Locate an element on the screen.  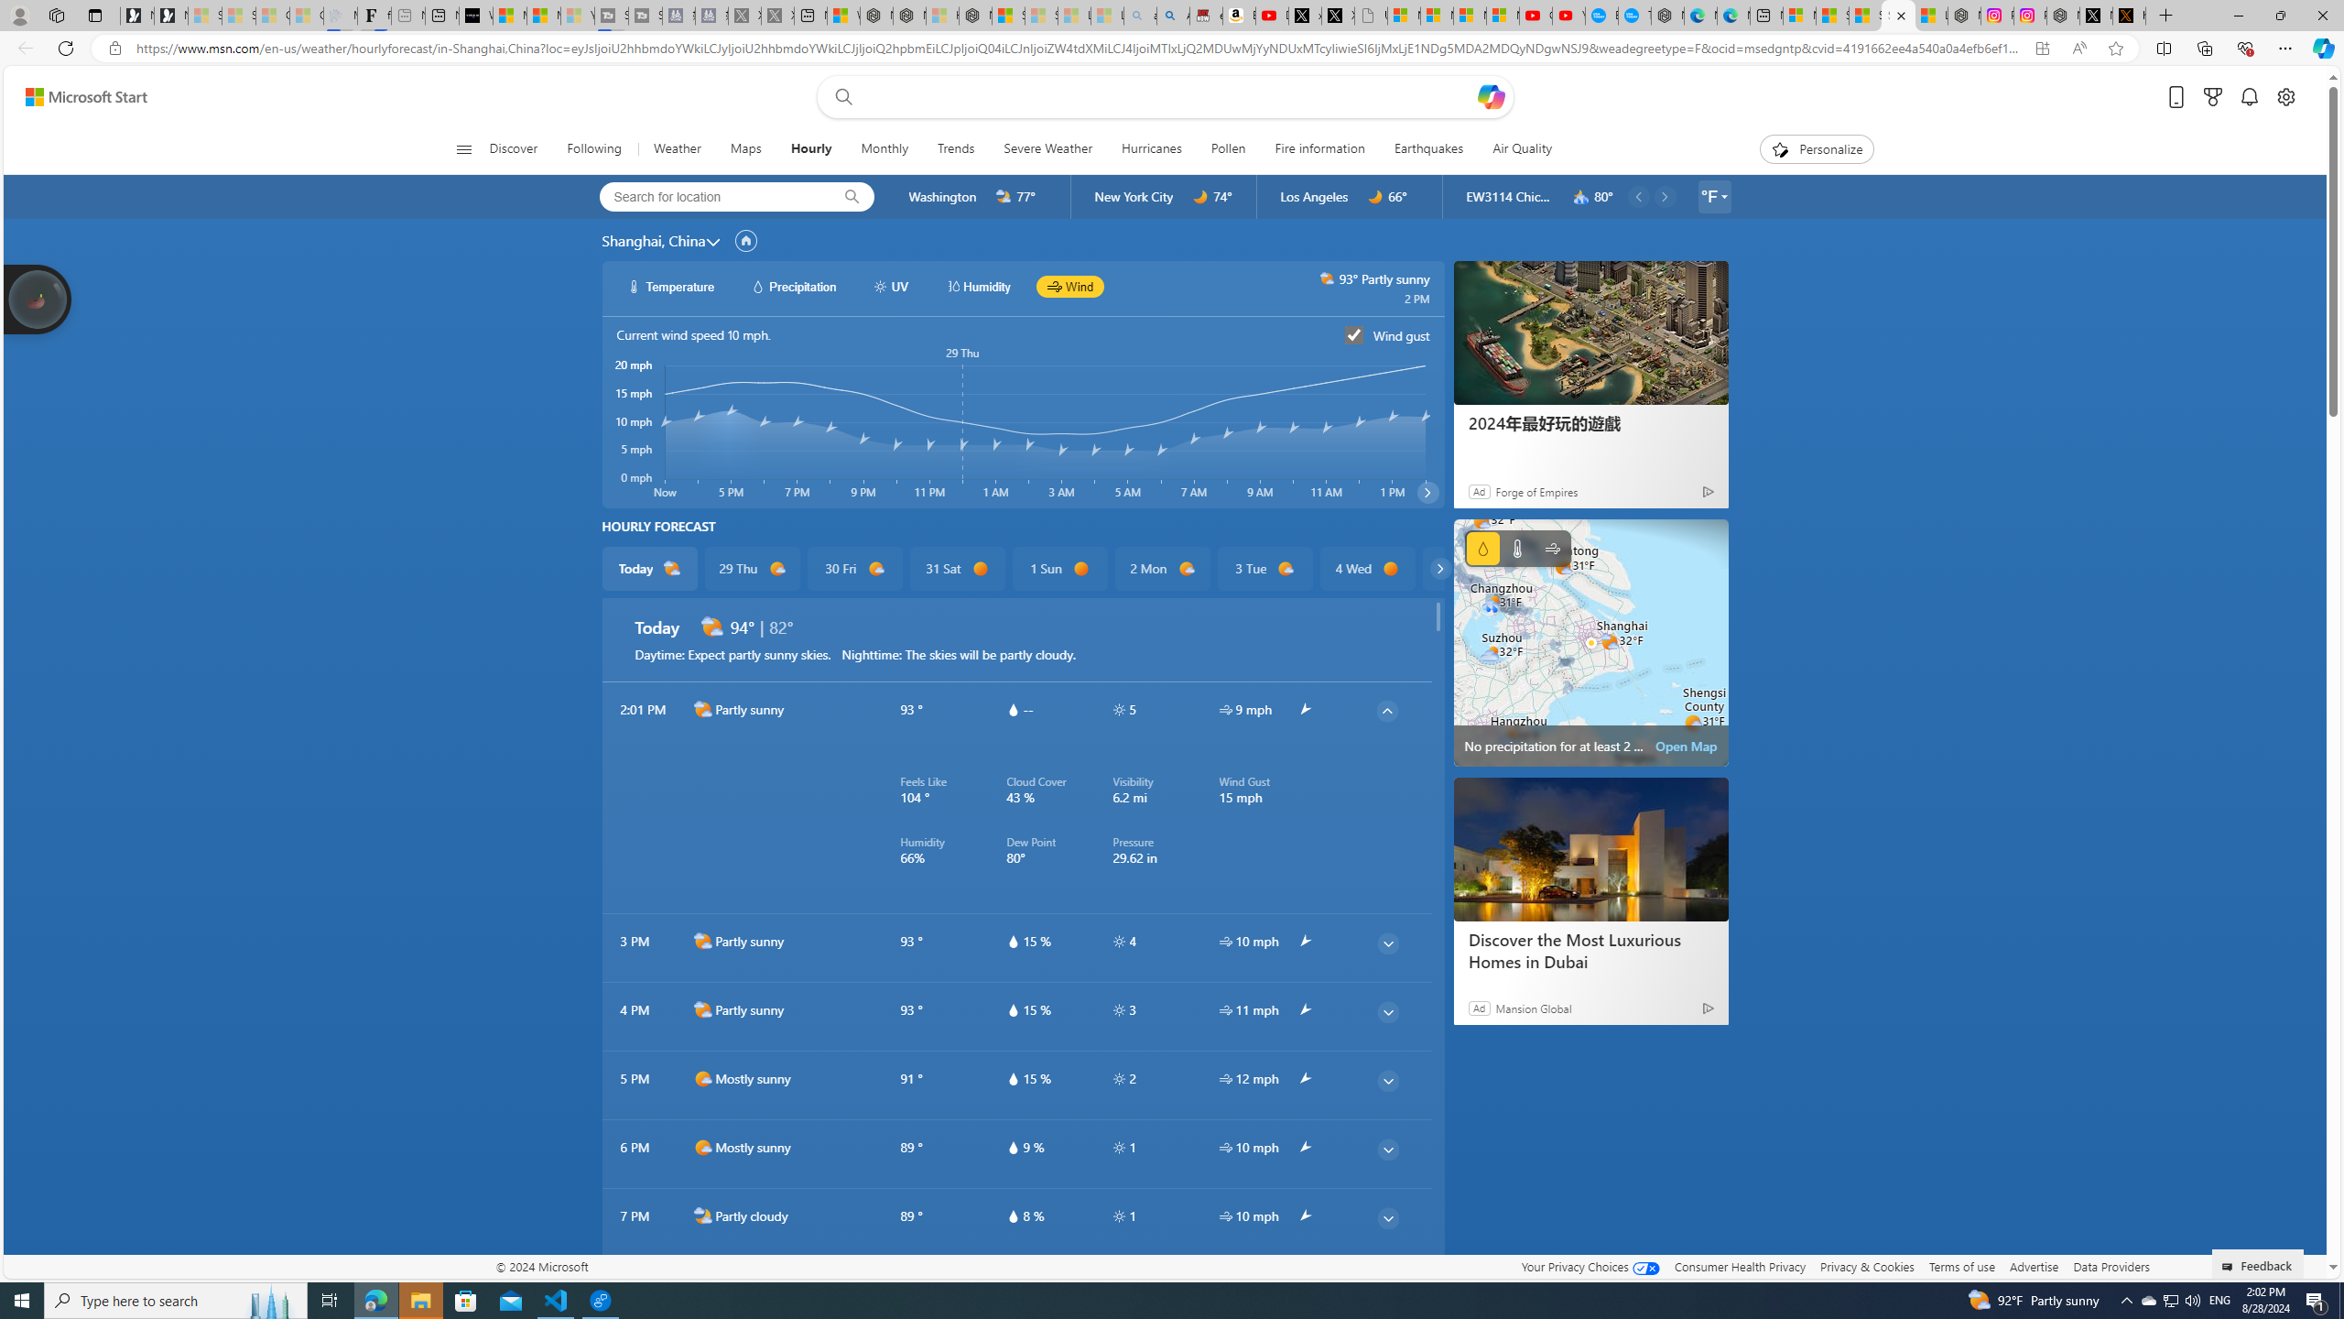
Microsoft account | Microsoft Account Privacy Settings is located at coordinates (1798, 16).